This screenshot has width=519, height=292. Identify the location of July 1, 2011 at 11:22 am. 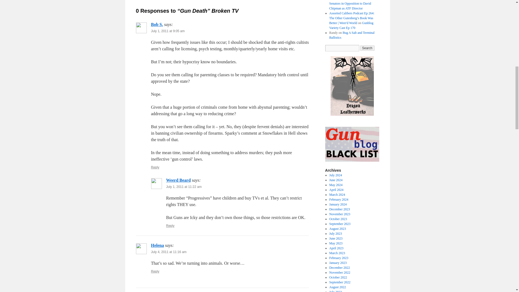
(184, 187).